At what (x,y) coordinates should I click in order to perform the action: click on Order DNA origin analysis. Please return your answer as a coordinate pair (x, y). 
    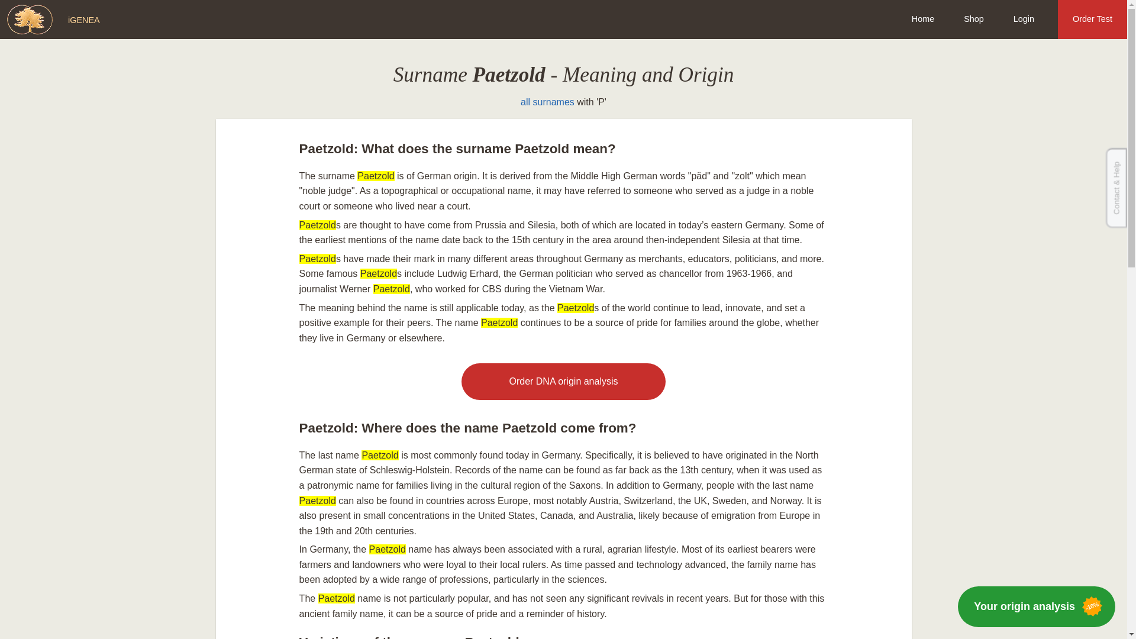
    Looking at the image, I should click on (563, 382).